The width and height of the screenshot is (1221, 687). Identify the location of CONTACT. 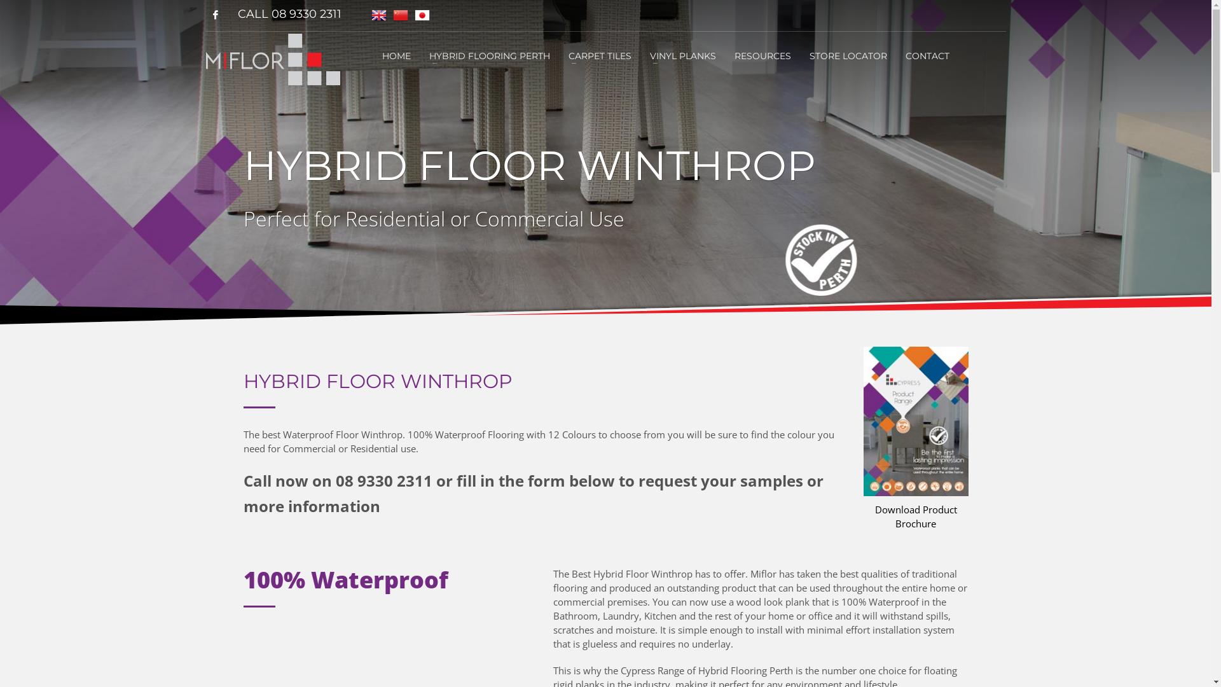
(927, 55).